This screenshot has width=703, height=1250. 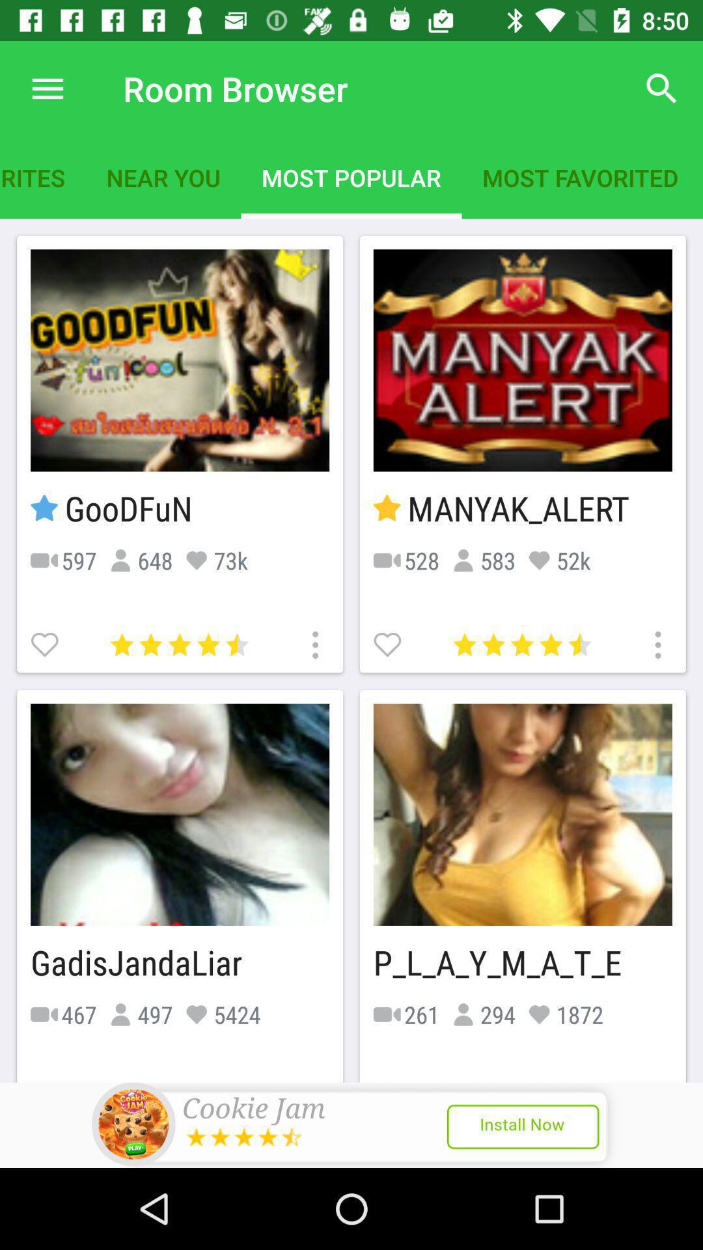 What do you see at coordinates (46, 643) in the screenshot?
I see `favorite chat room` at bounding box center [46, 643].